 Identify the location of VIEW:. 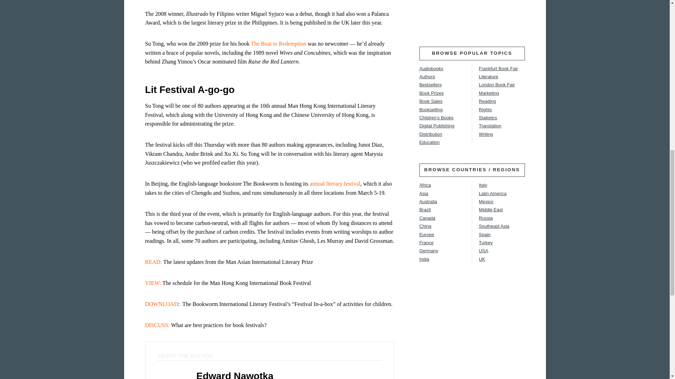
(153, 283).